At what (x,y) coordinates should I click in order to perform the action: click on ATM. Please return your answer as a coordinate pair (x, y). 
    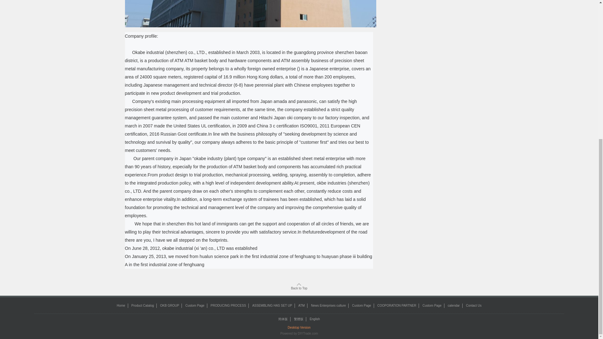
    Looking at the image, I should click on (301, 305).